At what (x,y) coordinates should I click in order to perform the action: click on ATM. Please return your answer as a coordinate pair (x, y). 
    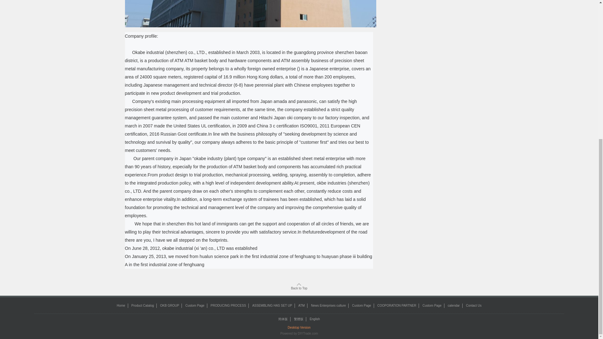
    Looking at the image, I should click on (301, 305).